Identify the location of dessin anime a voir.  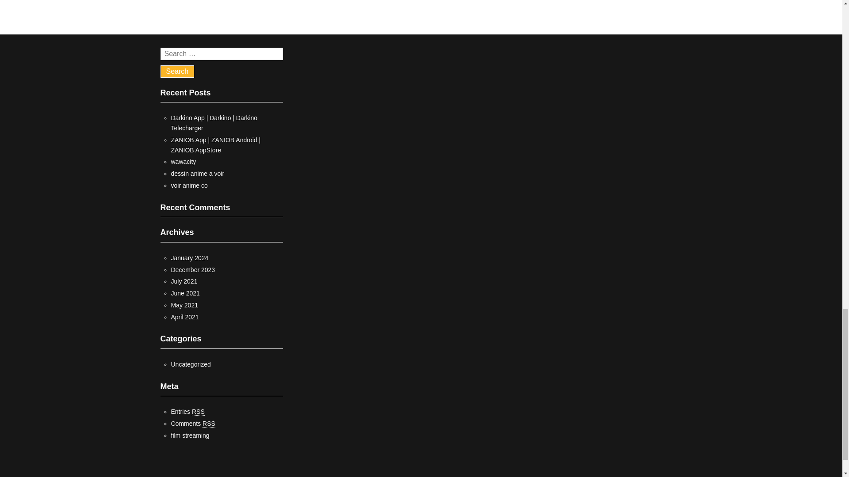
(197, 173).